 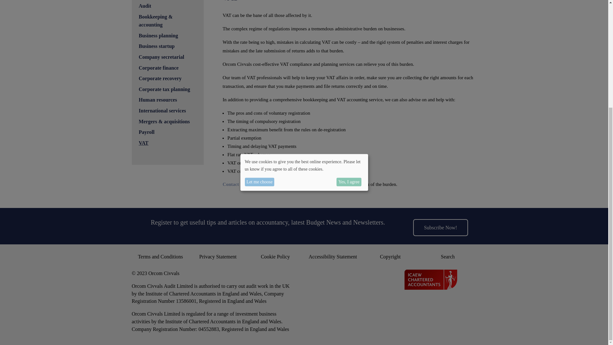 What do you see at coordinates (430, 310) in the screenshot?
I see `sage` at bounding box center [430, 310].